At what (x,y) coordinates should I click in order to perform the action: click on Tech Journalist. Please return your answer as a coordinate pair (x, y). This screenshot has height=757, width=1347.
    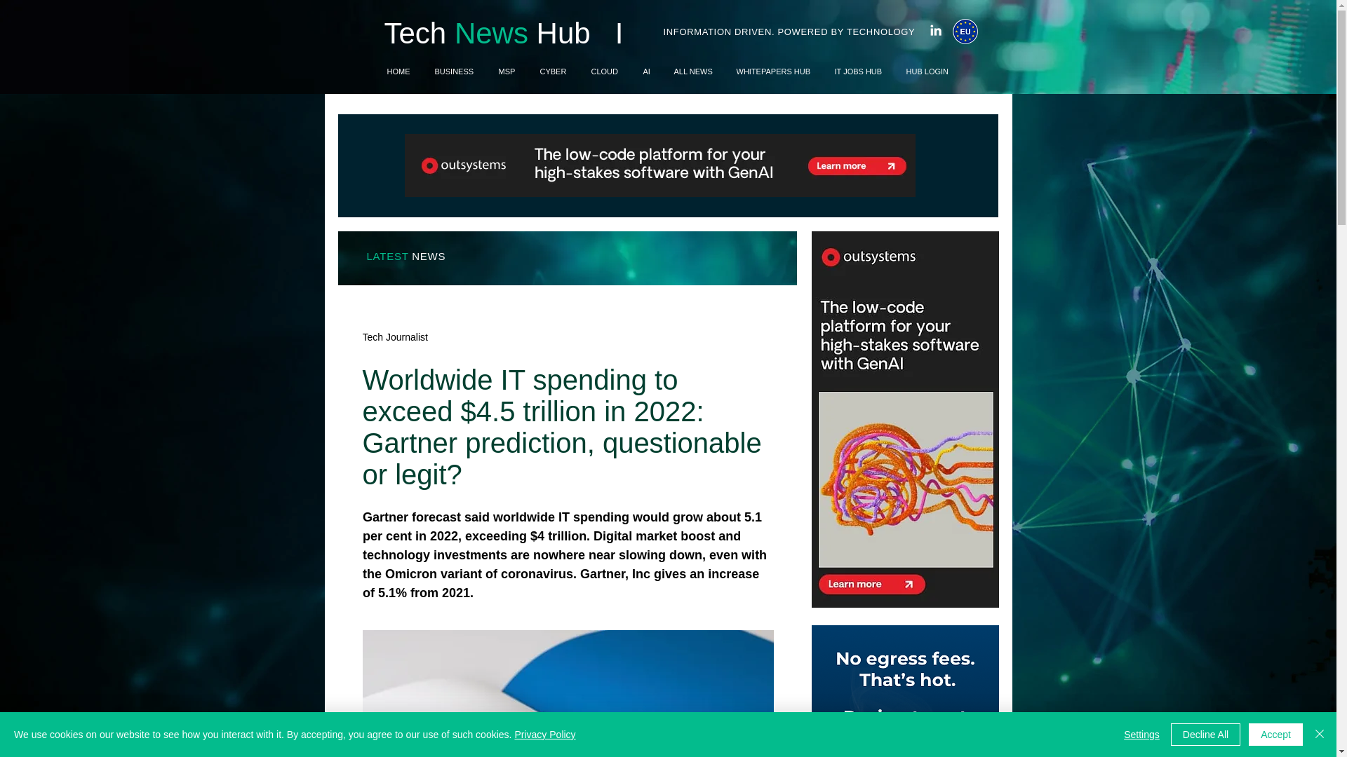
    Looking at the image, I should click on (394, 336).